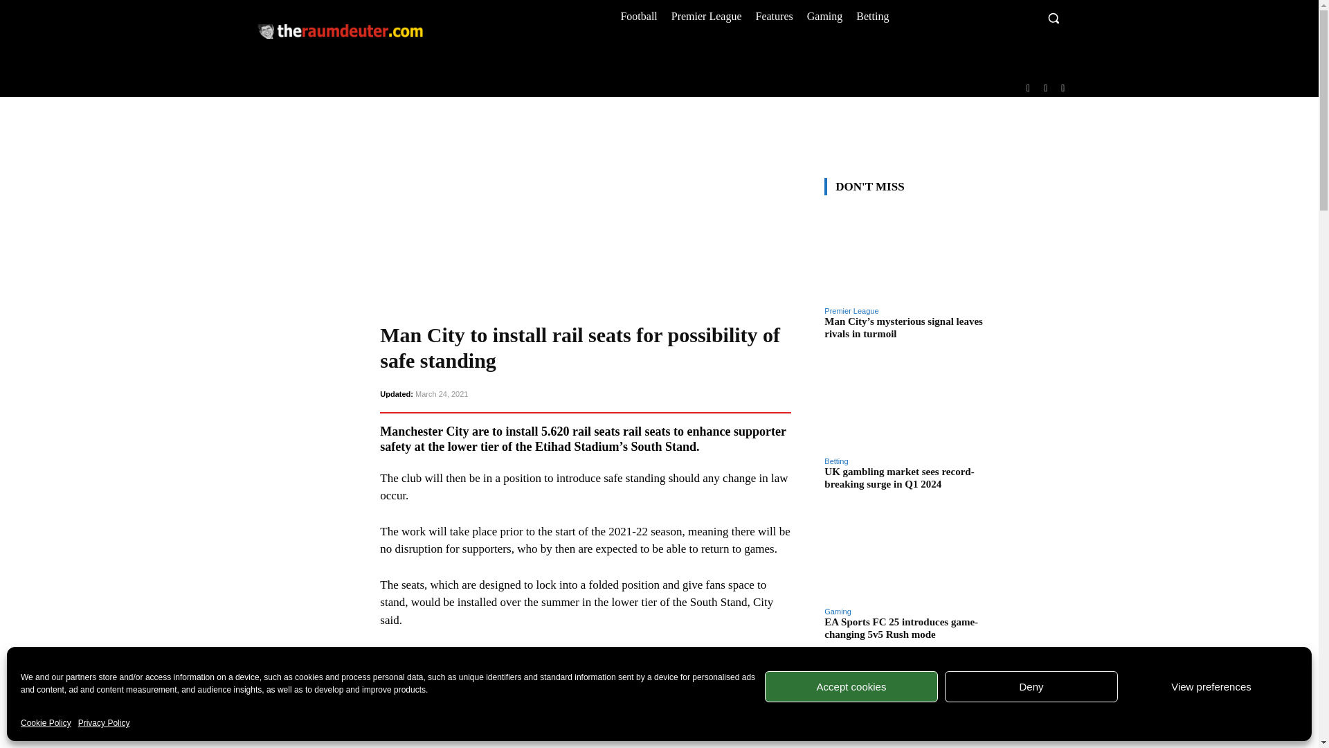 Image resolution: width=1329 pixels, height=748 pixels. I want to click on View preferences, so click(1211, 686).